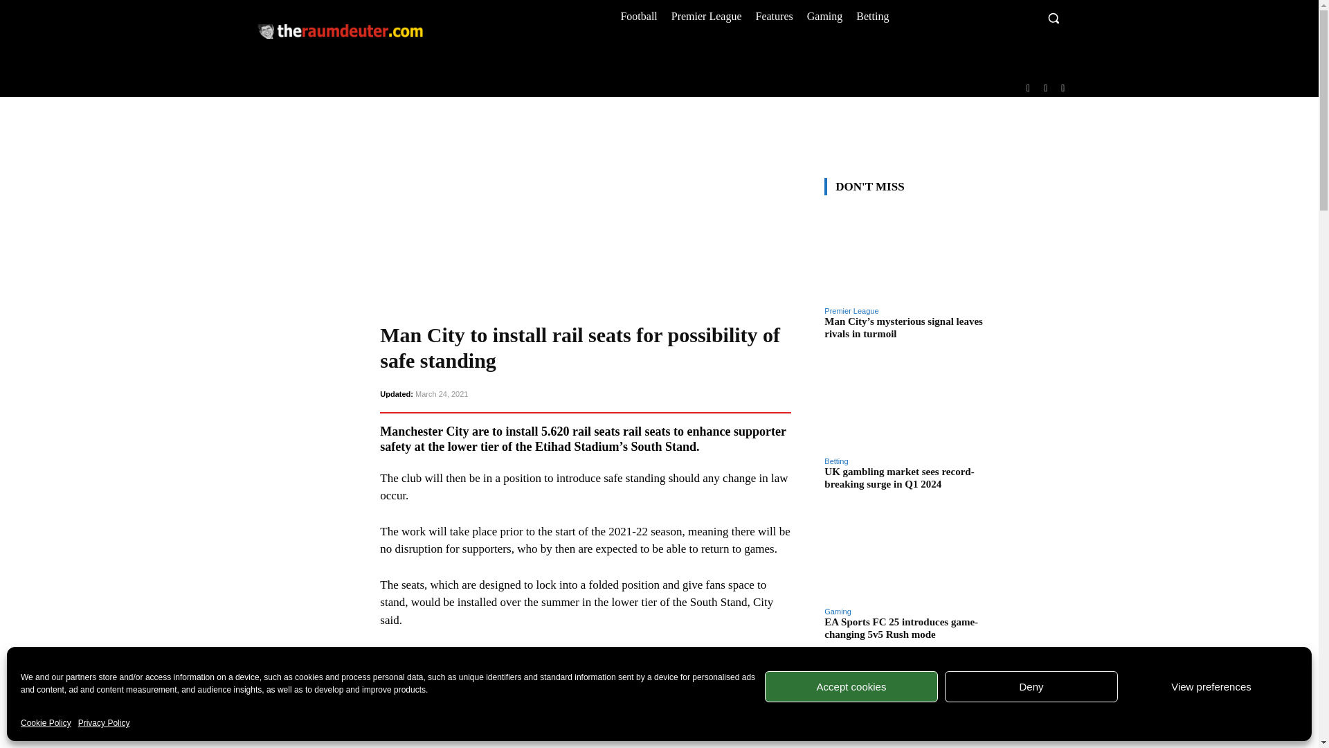 Image resolution: width=1329 pixels, height=748 pixels. I want to click on View preferences, so click(1211, 686).